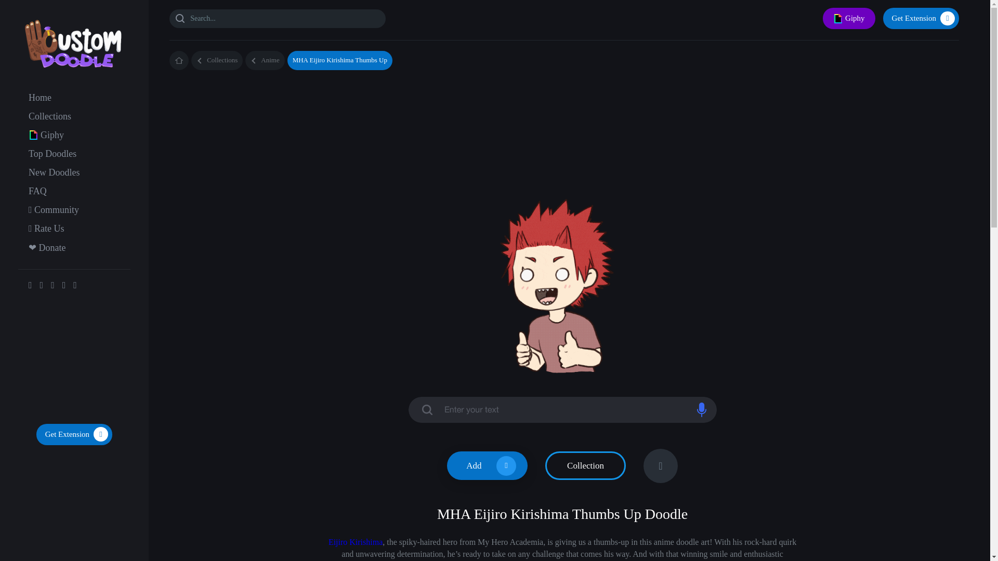  Describe the element at coordinates (74, 434) in the screenshot. I see `Get Extension` at that location.